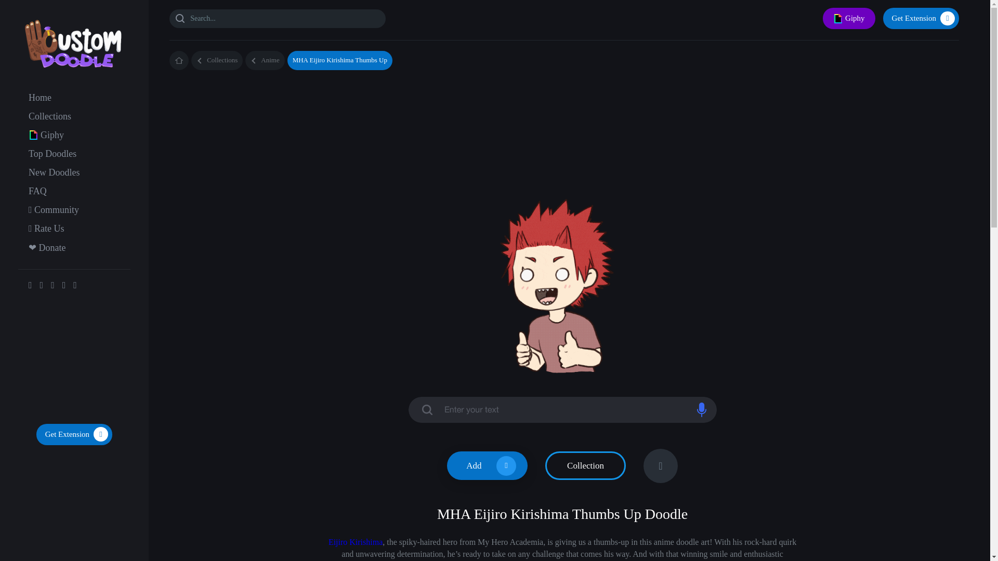  Describe the element at coordinates (74, 434) in the screenshot. I see `Get Extension` at that location.